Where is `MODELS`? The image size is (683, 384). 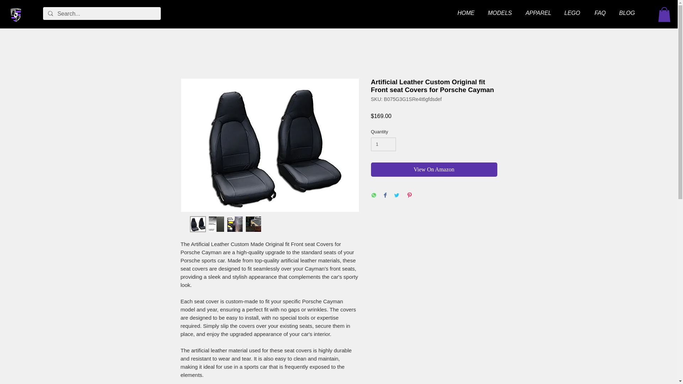 MODELS is located at coordinates (498, 13).